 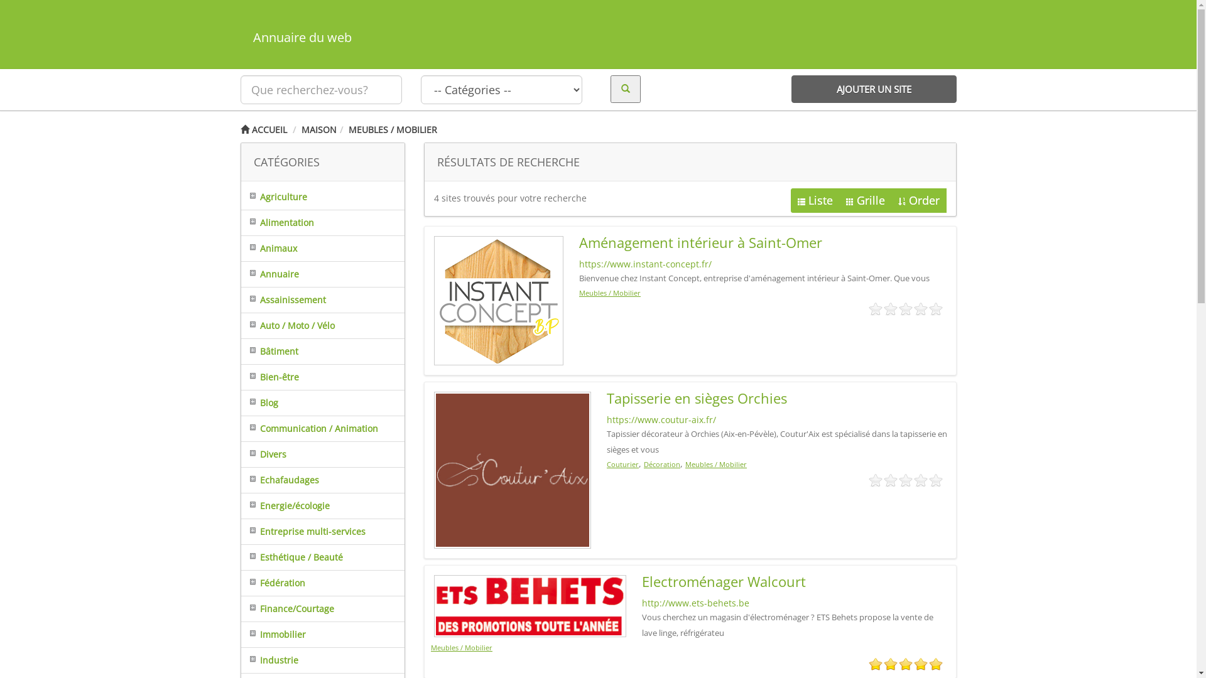 What do you see at coordinates (278, 222) in the screenshot?
I see `Alimentation` at bounding box center [278, 222].